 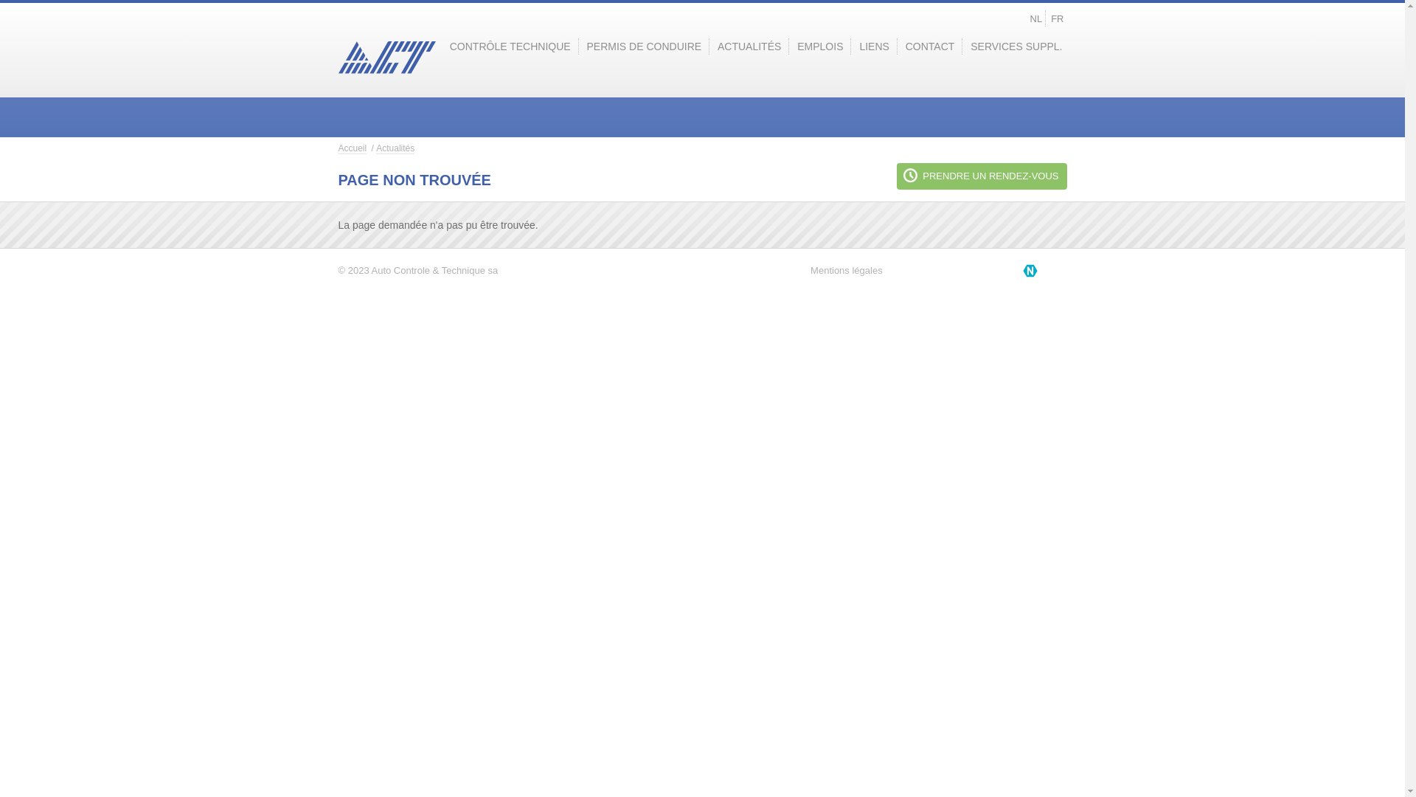 I want to click on CONTACT, so click(x=931, y=46).